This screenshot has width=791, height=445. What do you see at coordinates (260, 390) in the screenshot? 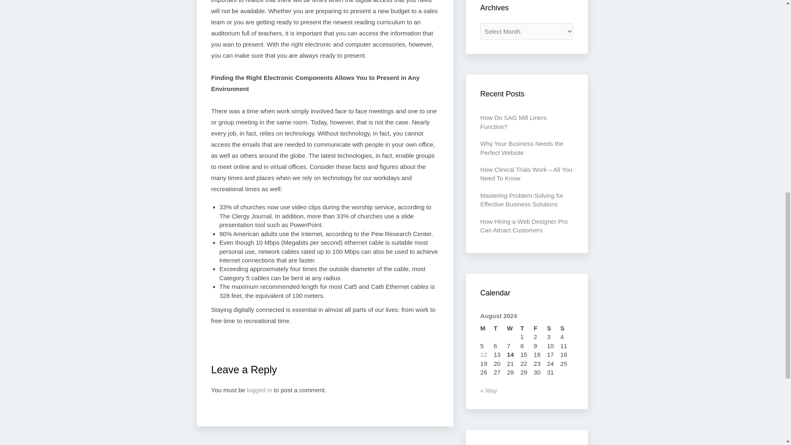
I see `logged in` at bounding box center [260, 390].